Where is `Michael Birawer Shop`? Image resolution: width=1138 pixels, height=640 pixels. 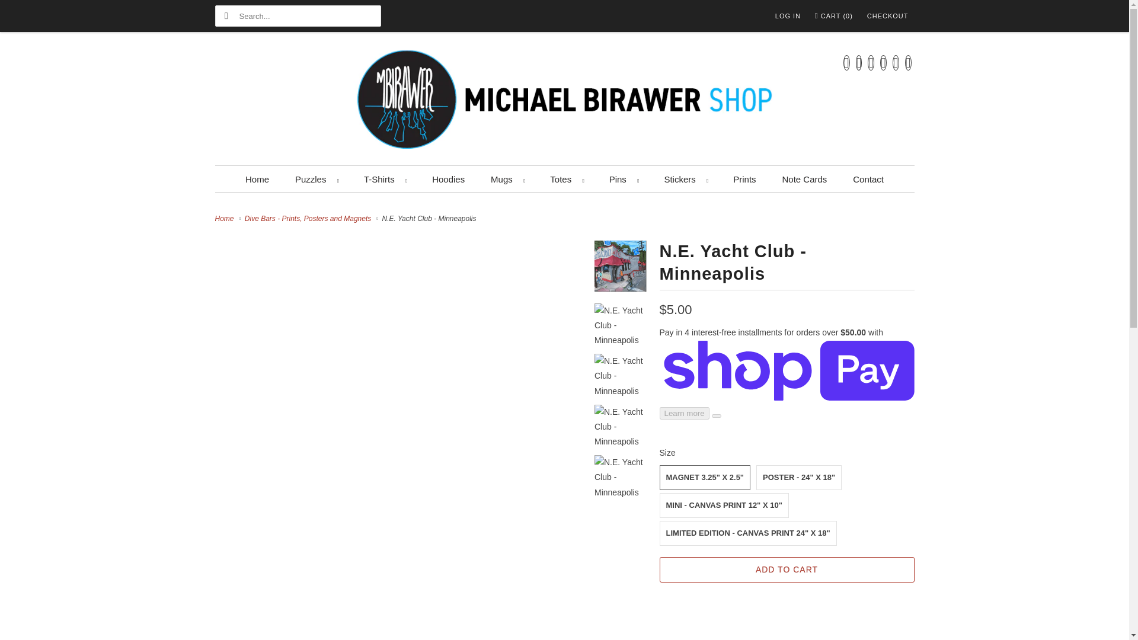
Michael Birawer Shop is located at coordinates (225, 218).